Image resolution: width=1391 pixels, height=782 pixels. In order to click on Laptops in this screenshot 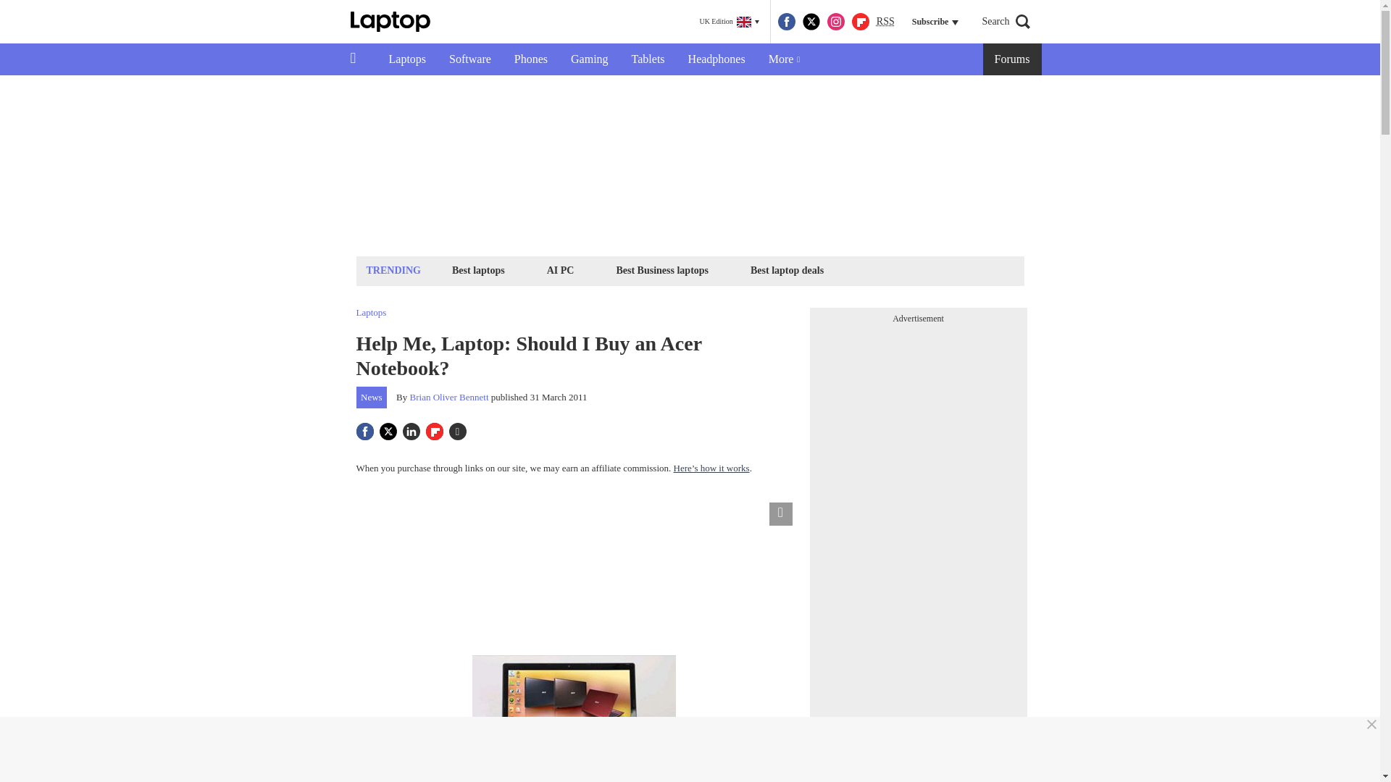, I will do `click(407, 59)`.